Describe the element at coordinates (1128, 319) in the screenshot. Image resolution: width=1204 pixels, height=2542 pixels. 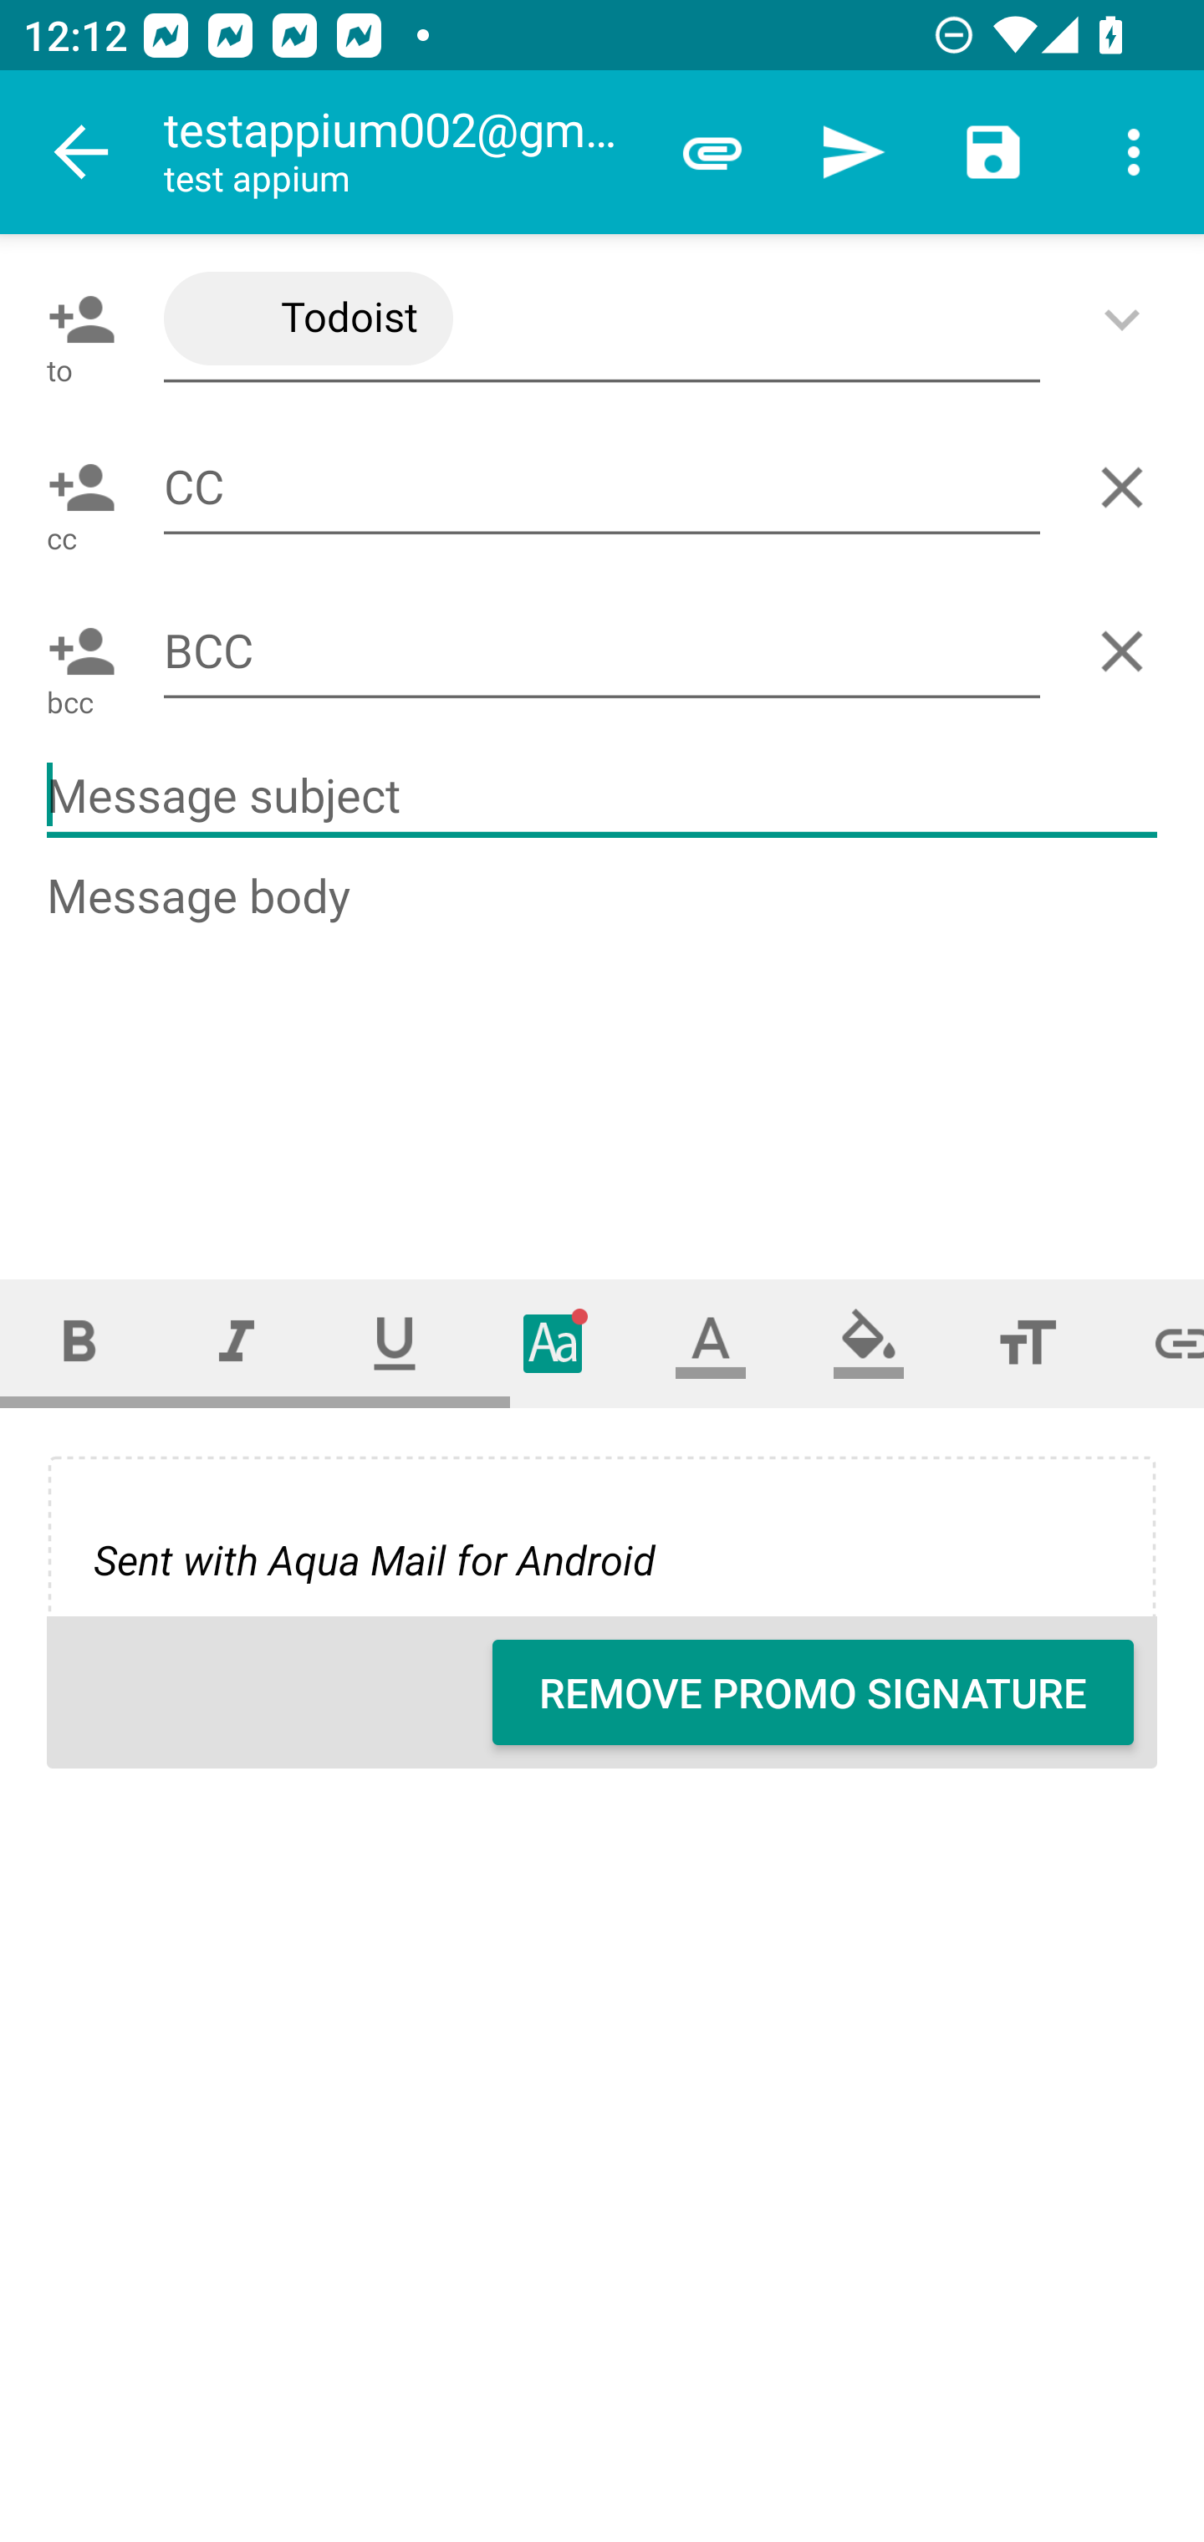
I see `Show/Add CC/BCC` at that location.